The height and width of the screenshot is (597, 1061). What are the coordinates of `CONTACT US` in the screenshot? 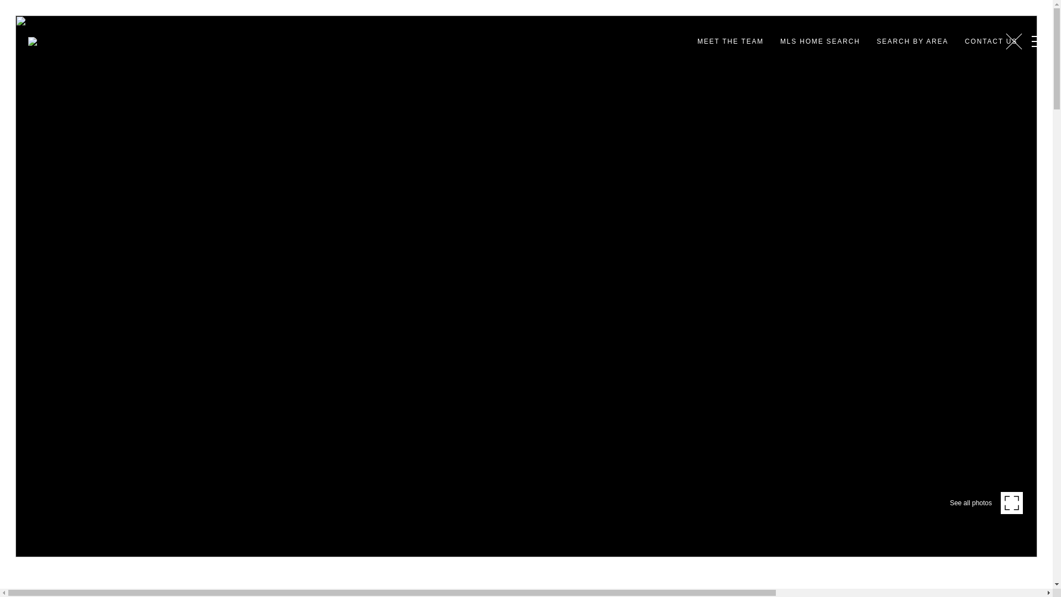 It's located at (991, 41).